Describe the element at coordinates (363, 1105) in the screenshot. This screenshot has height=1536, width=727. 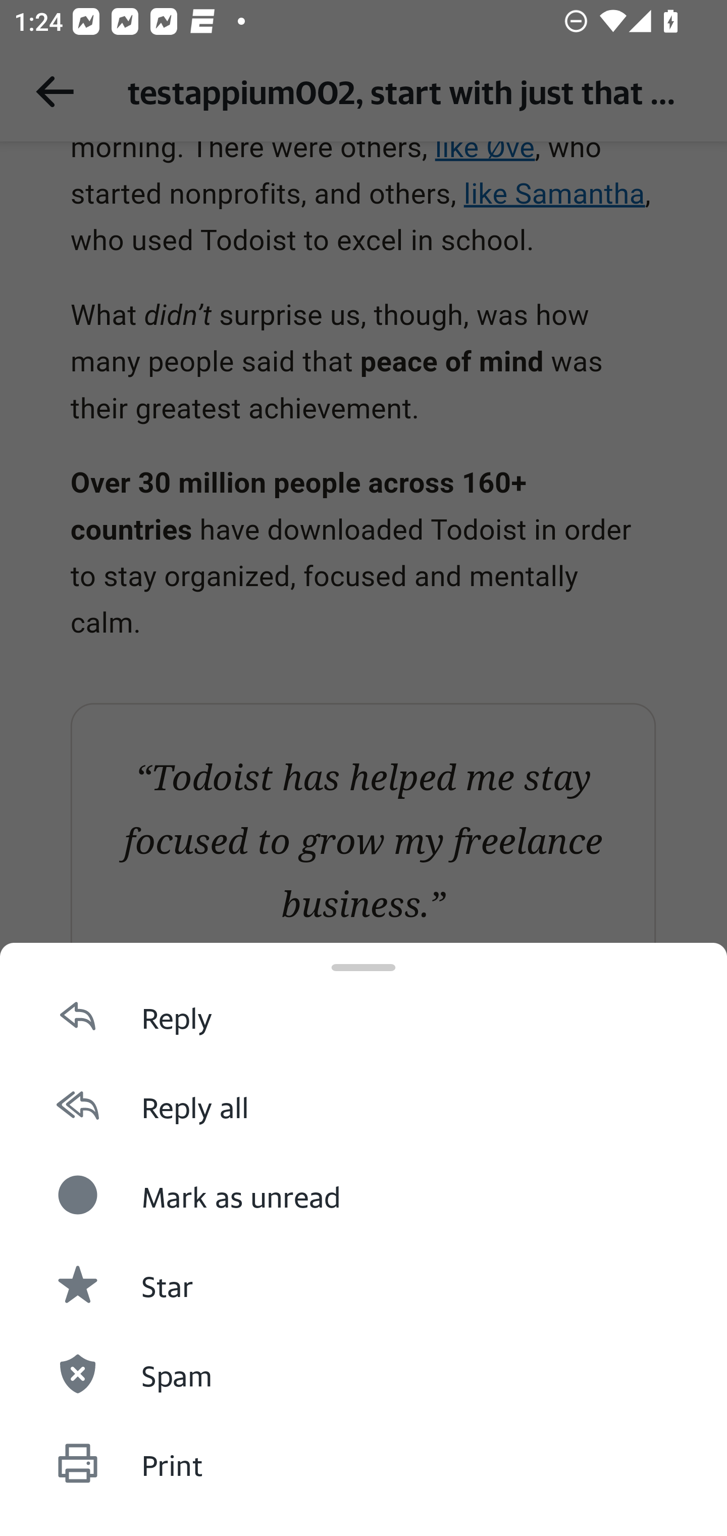
I see `Reply all` at that location.